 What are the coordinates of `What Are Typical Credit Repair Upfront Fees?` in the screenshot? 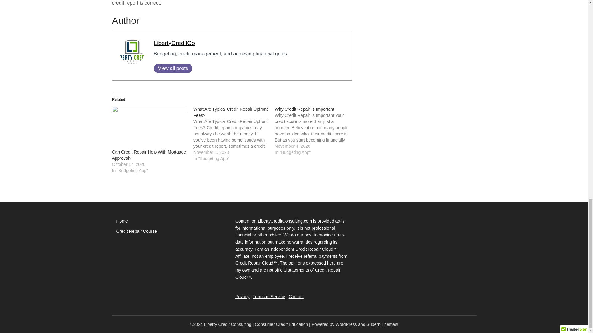 It's located at (230, 112).